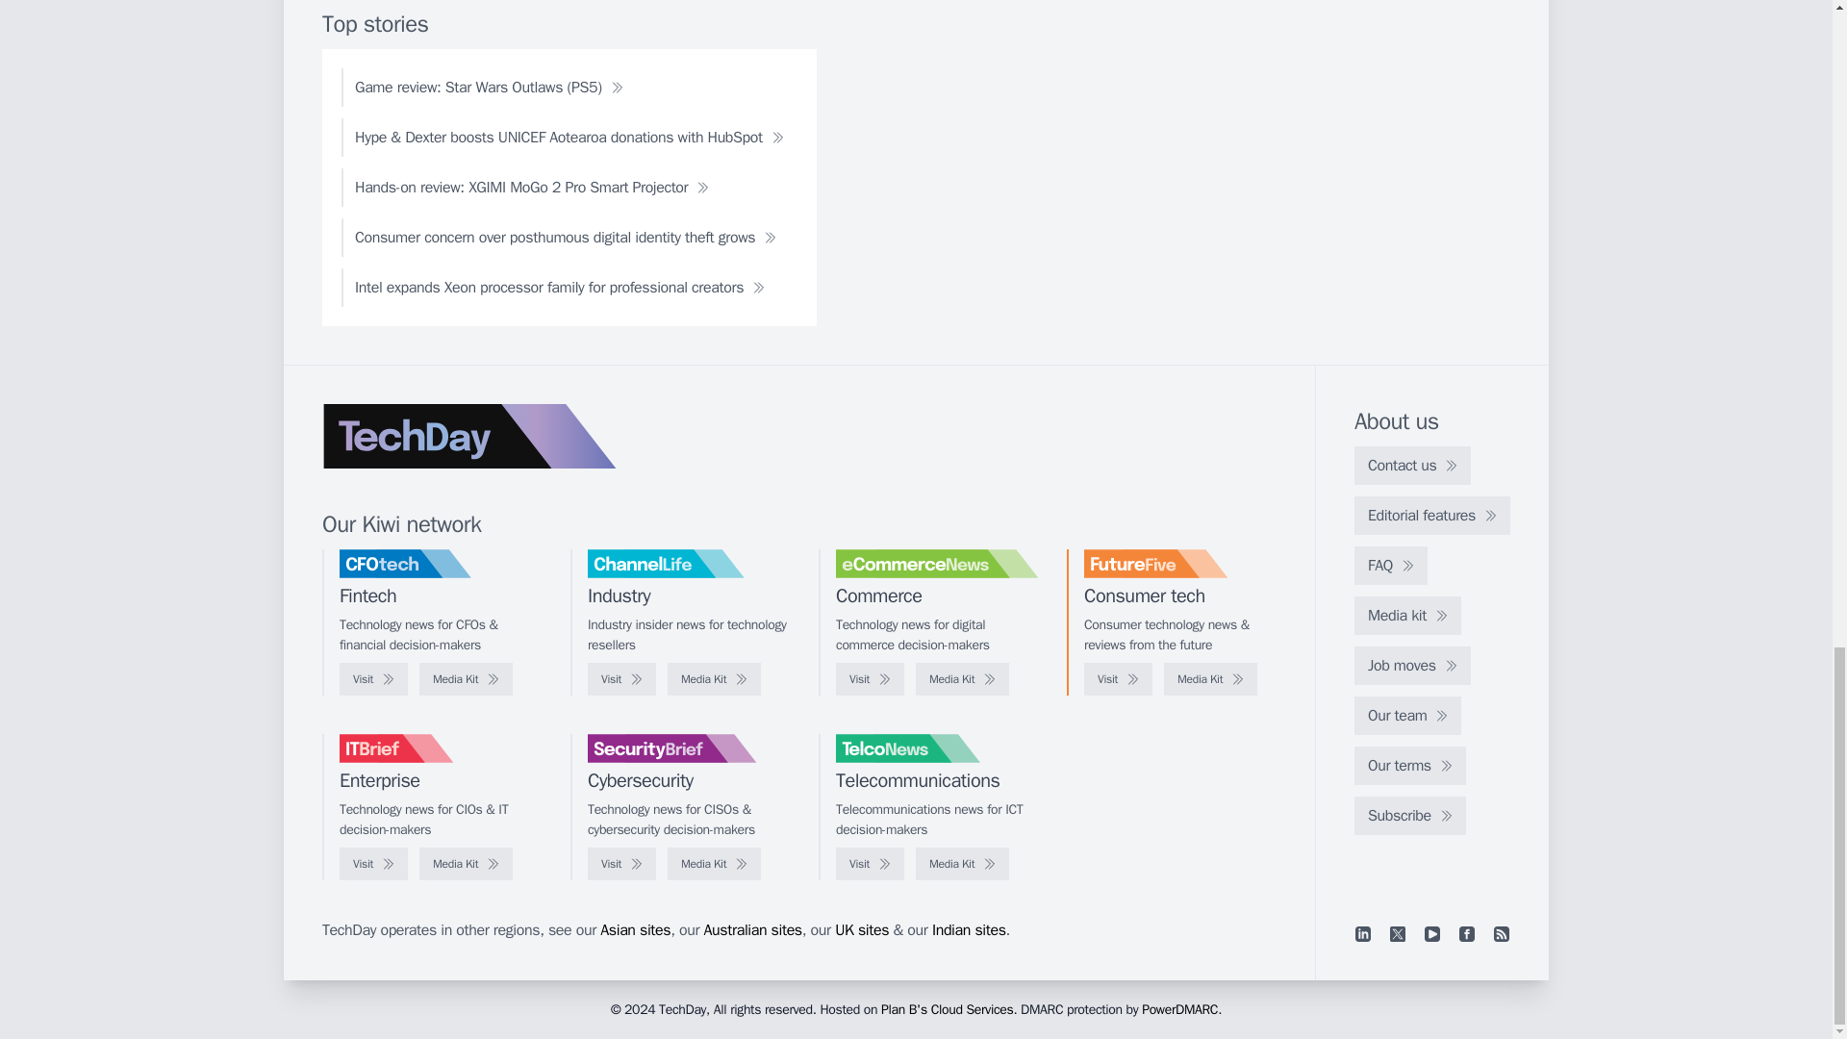  I want to click on Media Kit, so click(466, 679).